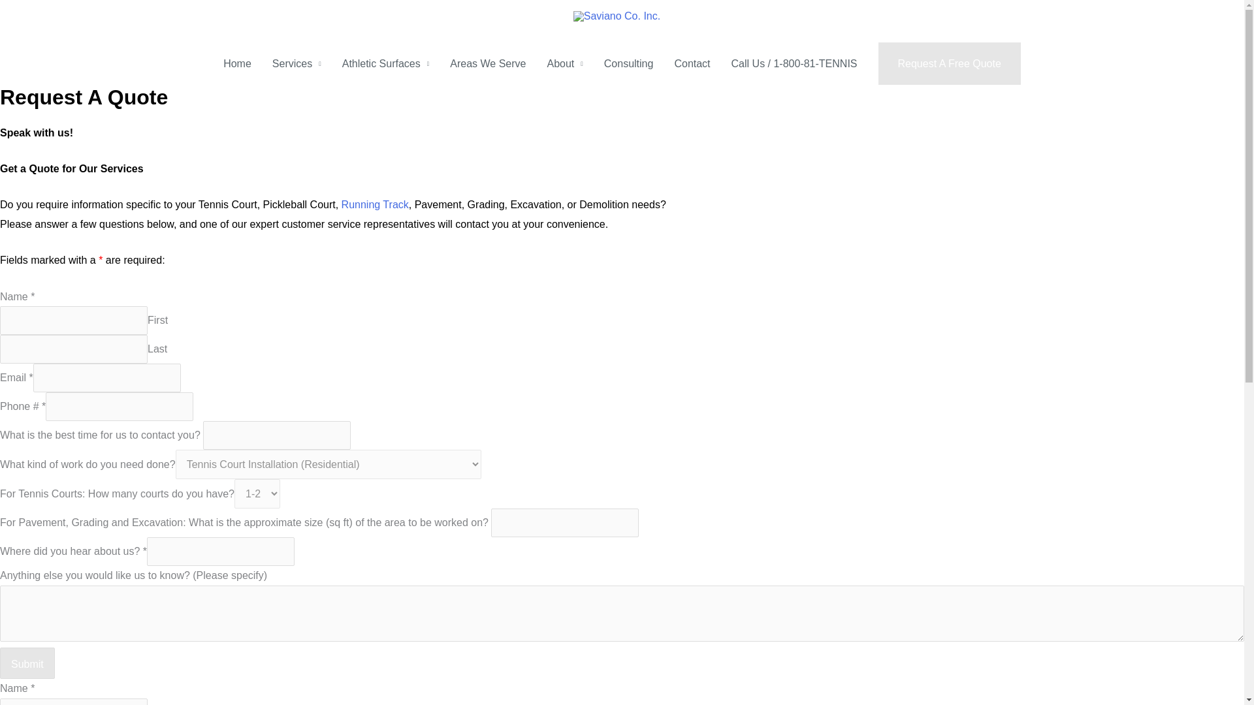 This screenshot has width=1254, height=705. Describe the element at coordinates (488, 63) in the screenshot. I see `Areas We Serve` at that location.